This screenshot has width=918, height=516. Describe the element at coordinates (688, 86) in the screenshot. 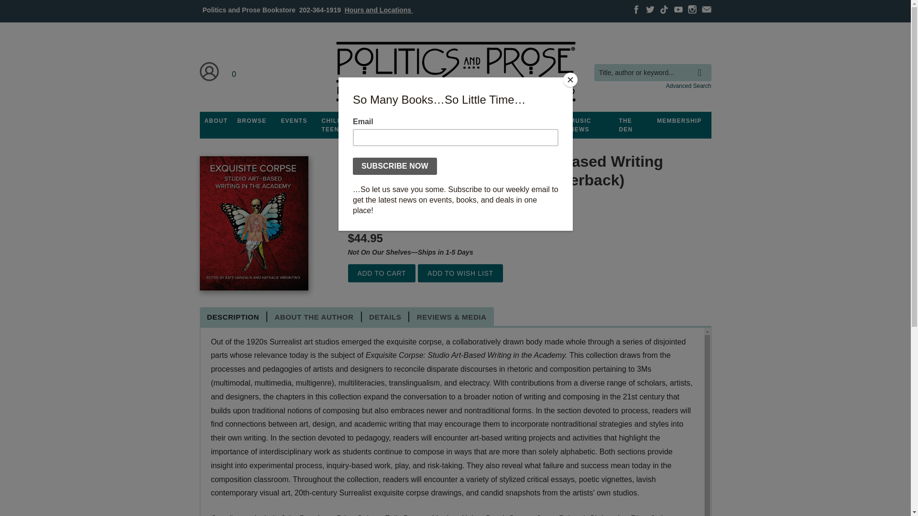

I see `Advanced Search` at that location.